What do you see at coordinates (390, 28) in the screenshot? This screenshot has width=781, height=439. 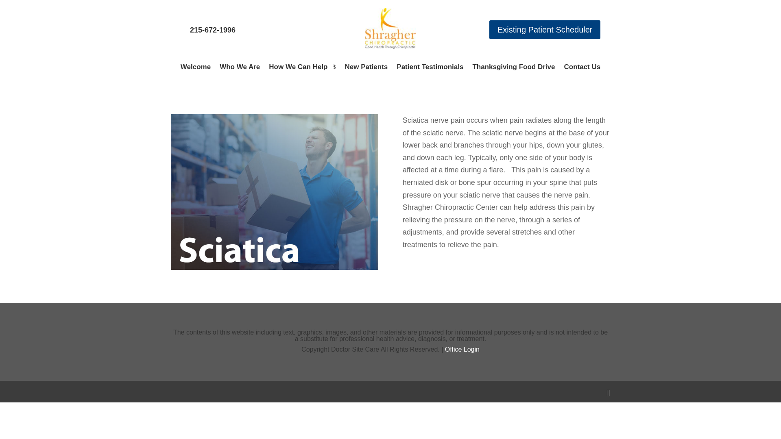 I see `logo19` at bounding box center [390, 28].